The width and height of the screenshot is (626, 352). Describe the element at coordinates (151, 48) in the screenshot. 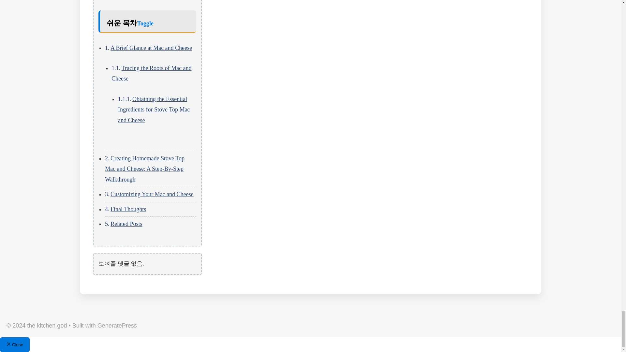

I see `A Brief Glance at Mac and Cheese` at that location.